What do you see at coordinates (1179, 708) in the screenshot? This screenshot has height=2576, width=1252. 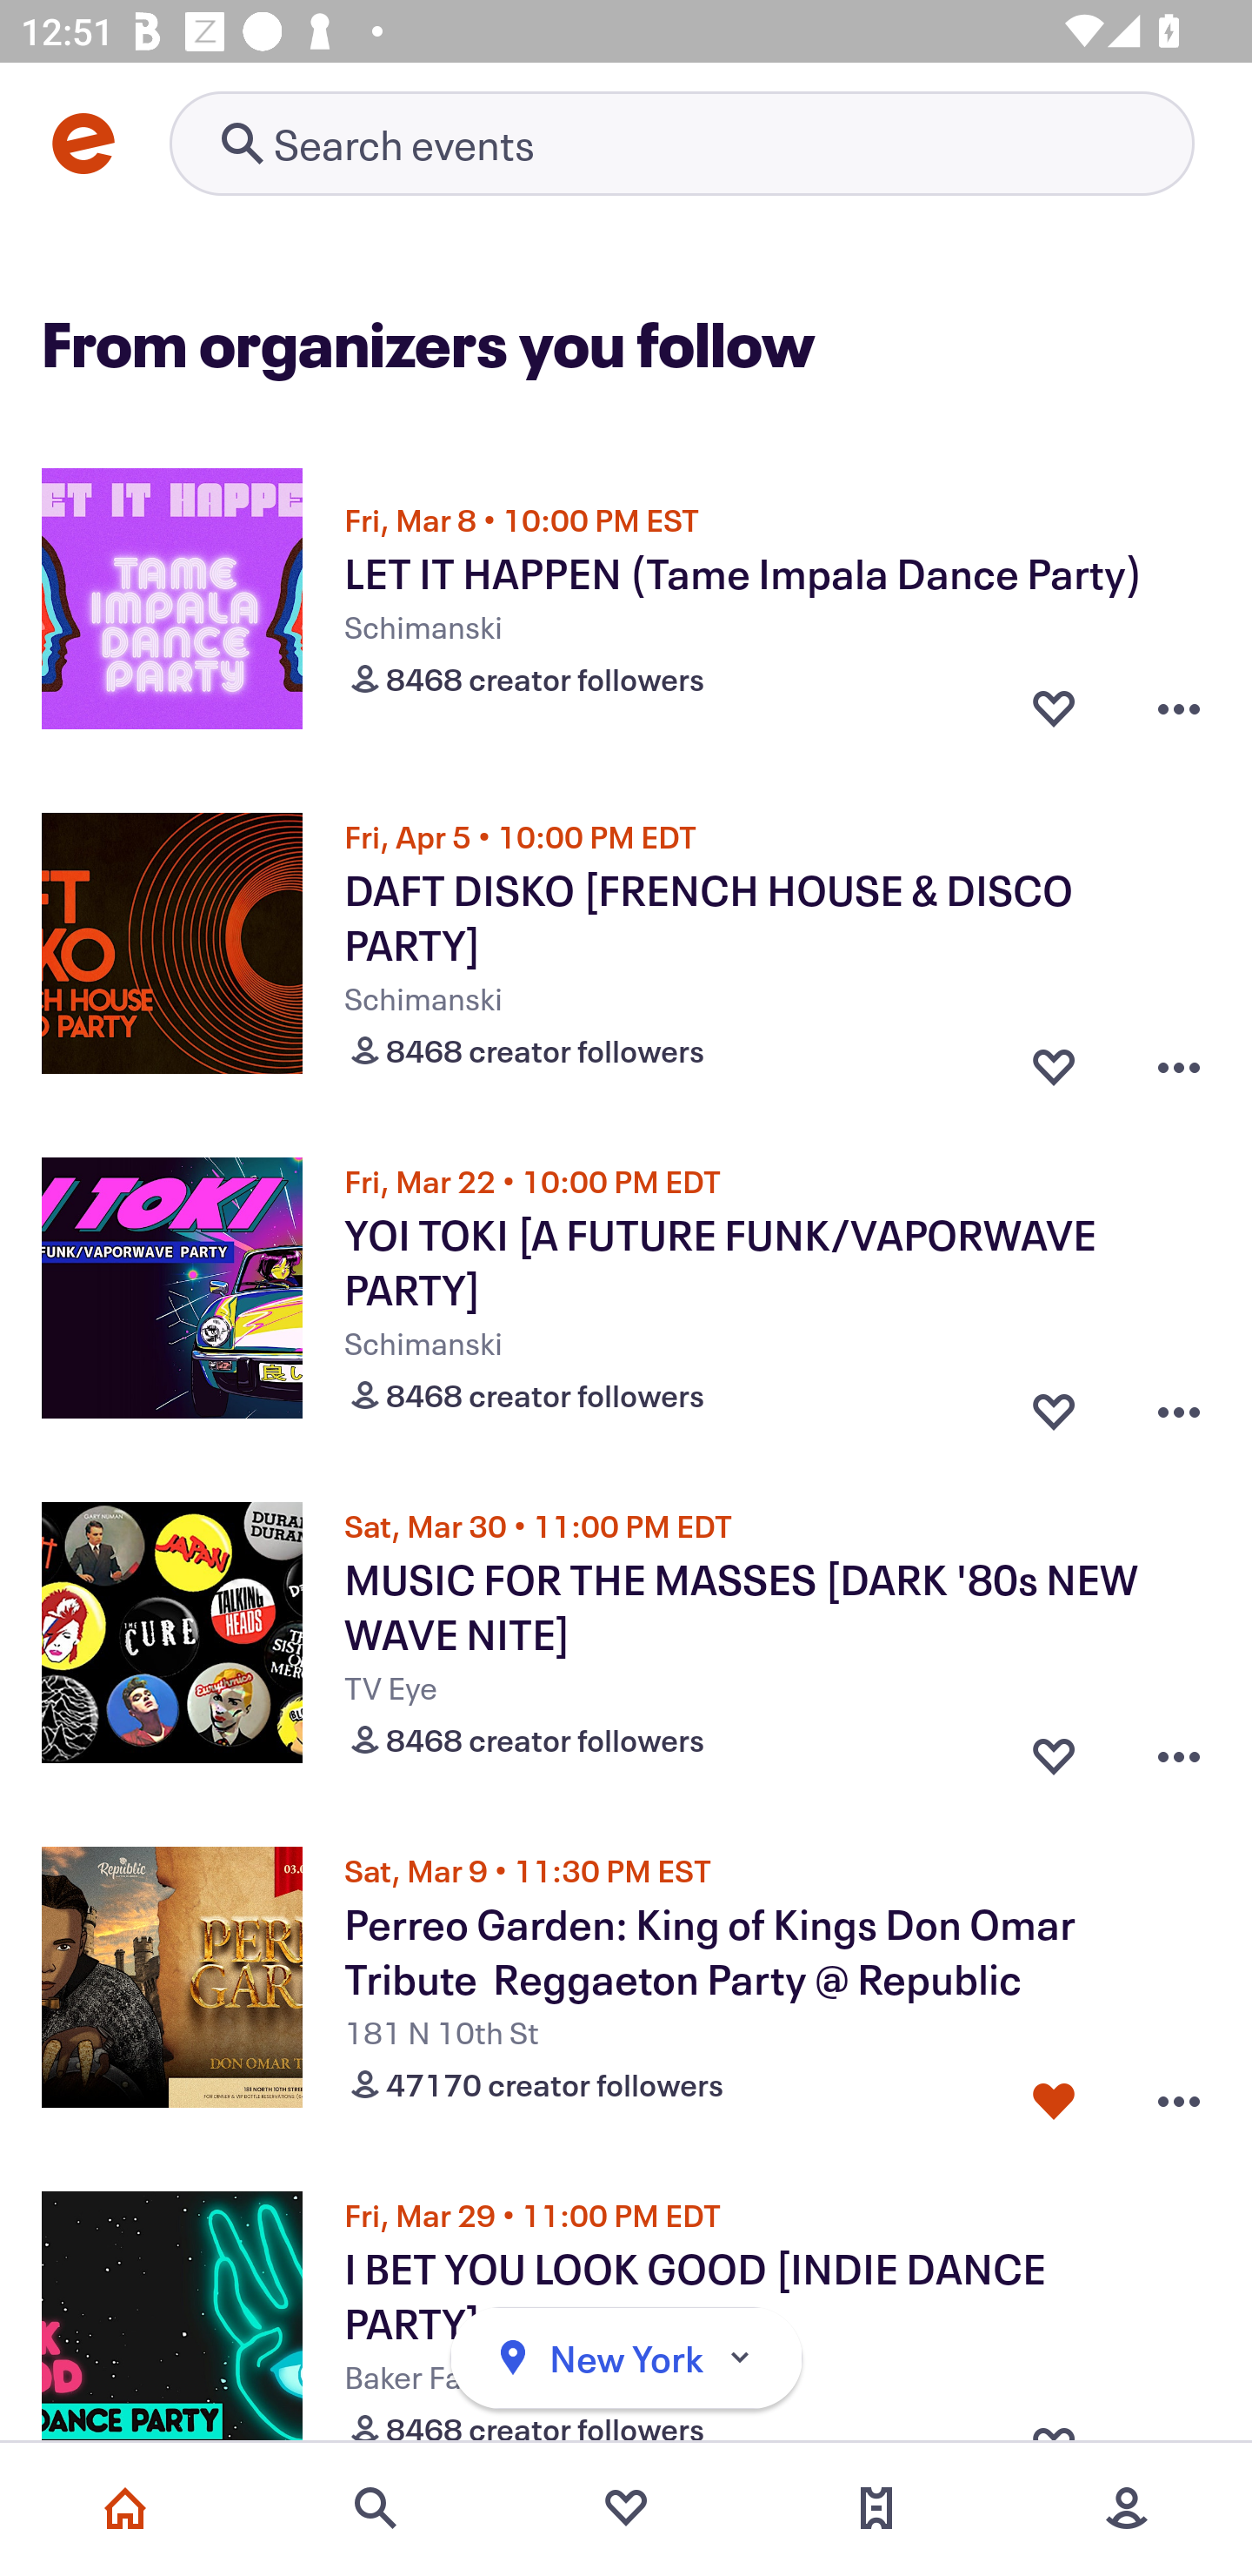 I see `Overflow menu button` at bounding box center [1179, 708].